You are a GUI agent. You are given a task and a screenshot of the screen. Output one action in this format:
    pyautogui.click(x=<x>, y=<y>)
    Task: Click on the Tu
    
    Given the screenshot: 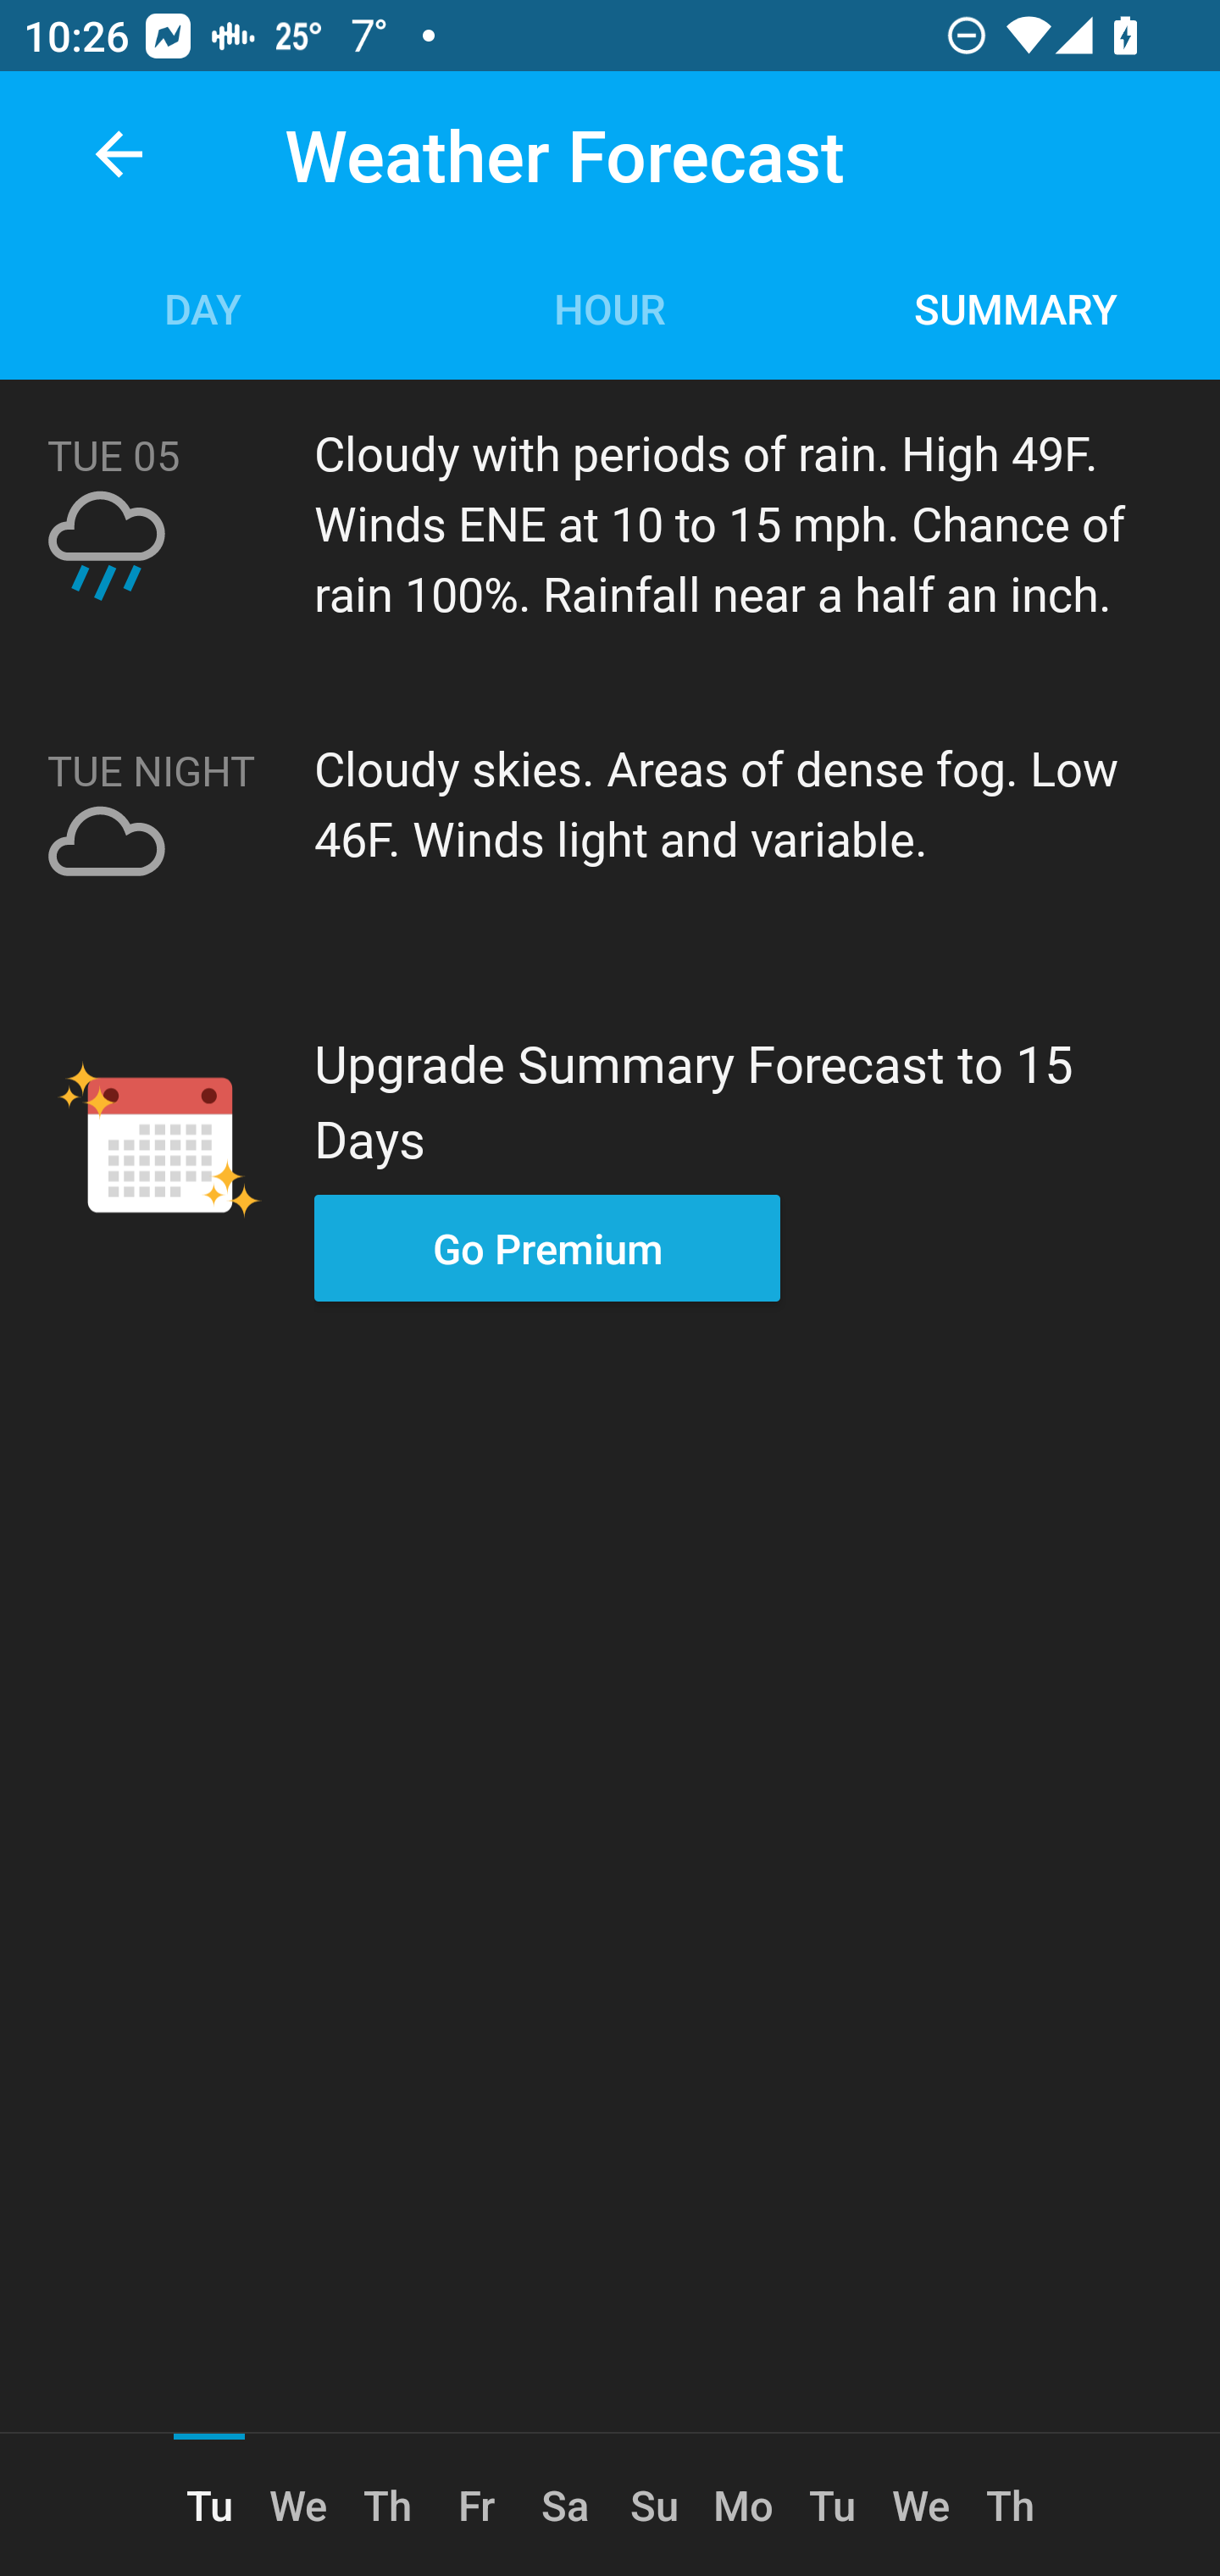 What is the action you would take?
    pyautogui.click(x=832, y=2505)
    